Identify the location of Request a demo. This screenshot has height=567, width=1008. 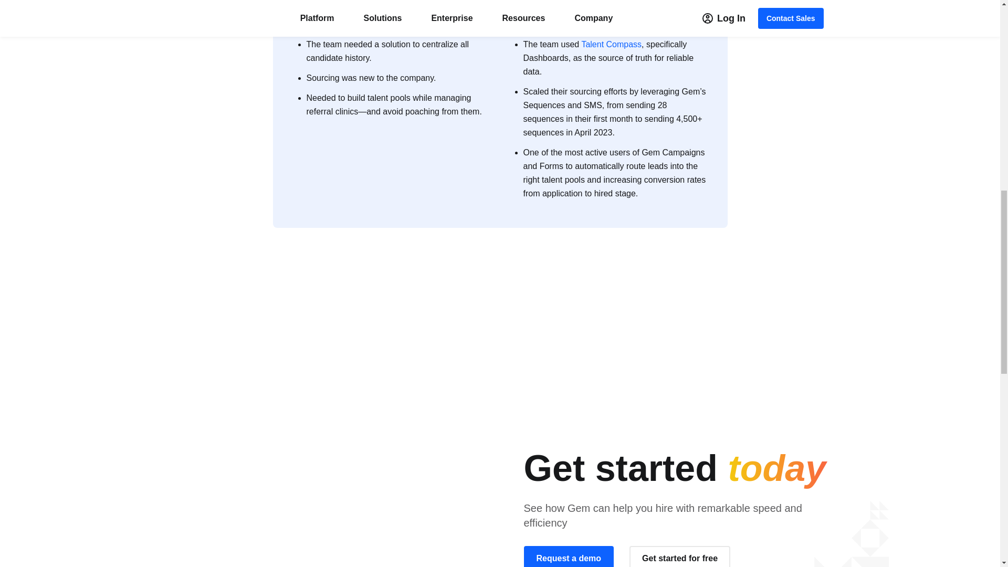
(569, 556).